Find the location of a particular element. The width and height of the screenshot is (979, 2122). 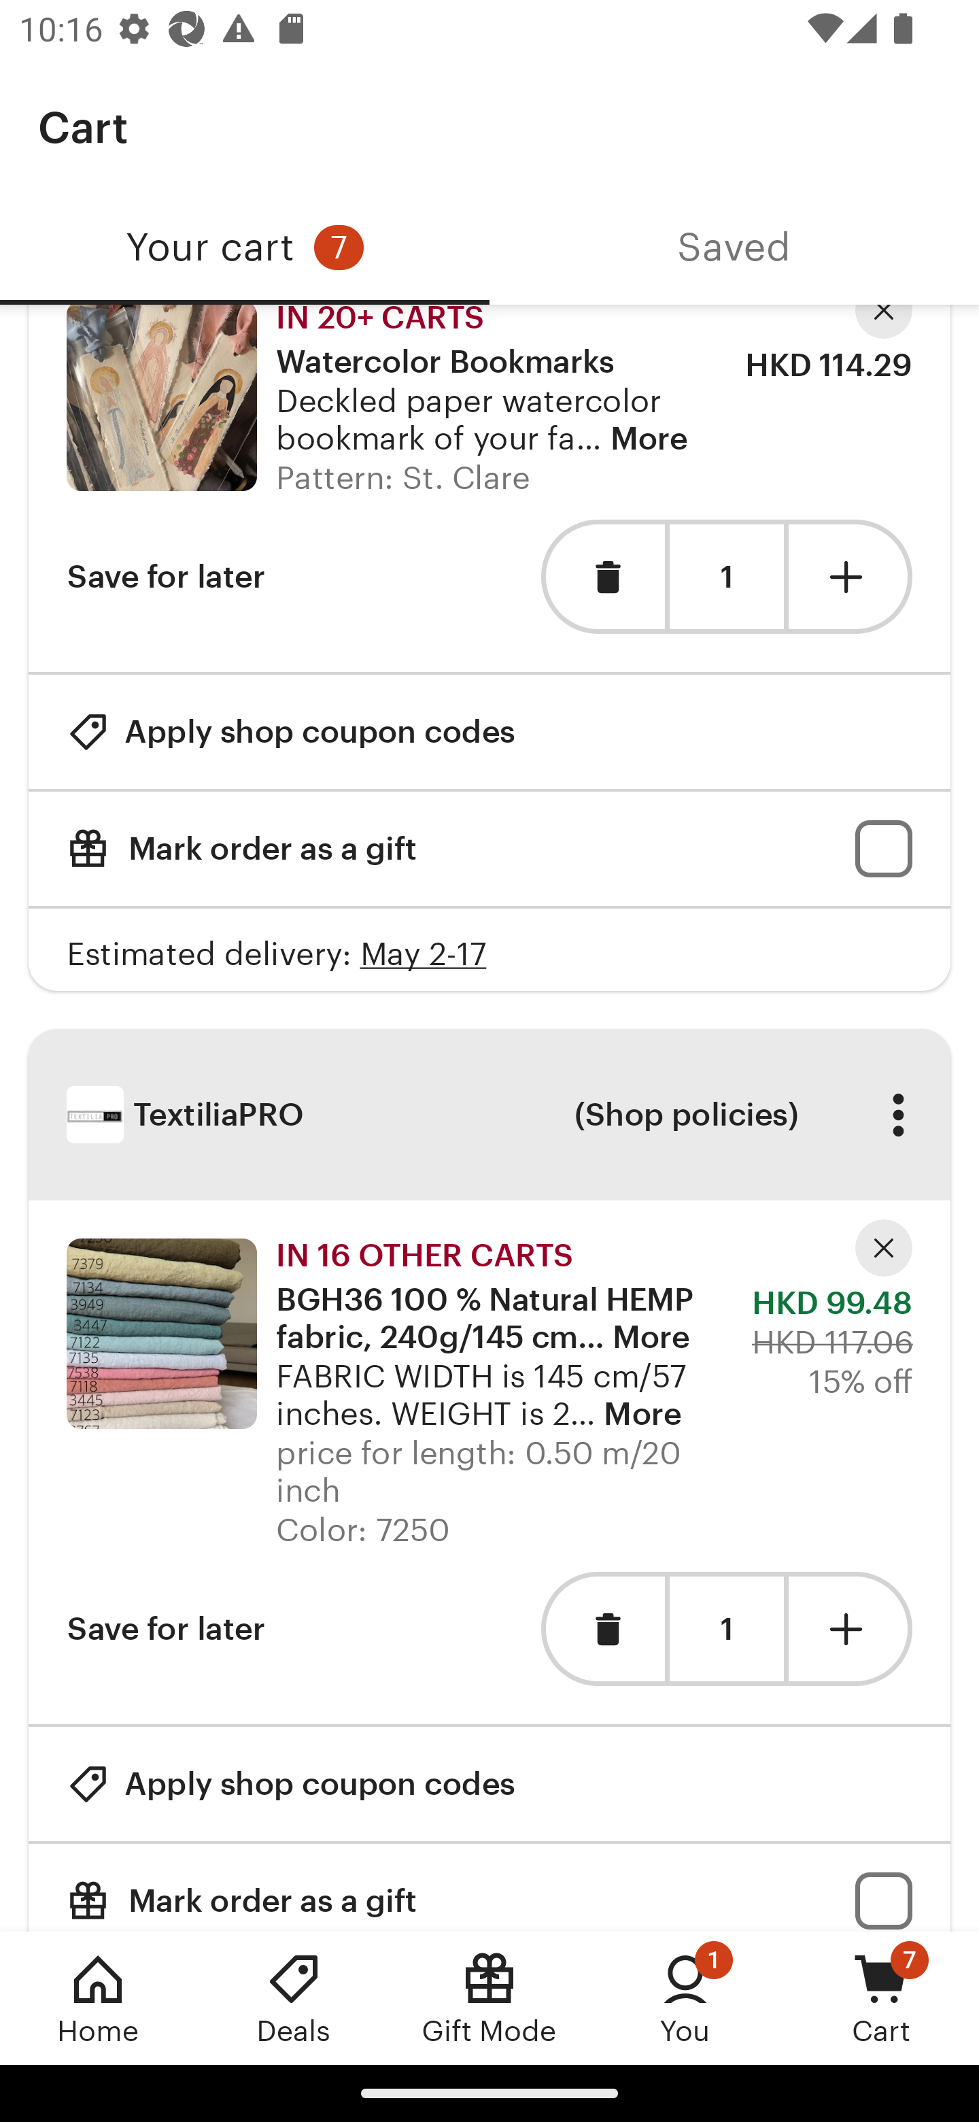

(Shop policies) is located at coordinates (685, 1114).